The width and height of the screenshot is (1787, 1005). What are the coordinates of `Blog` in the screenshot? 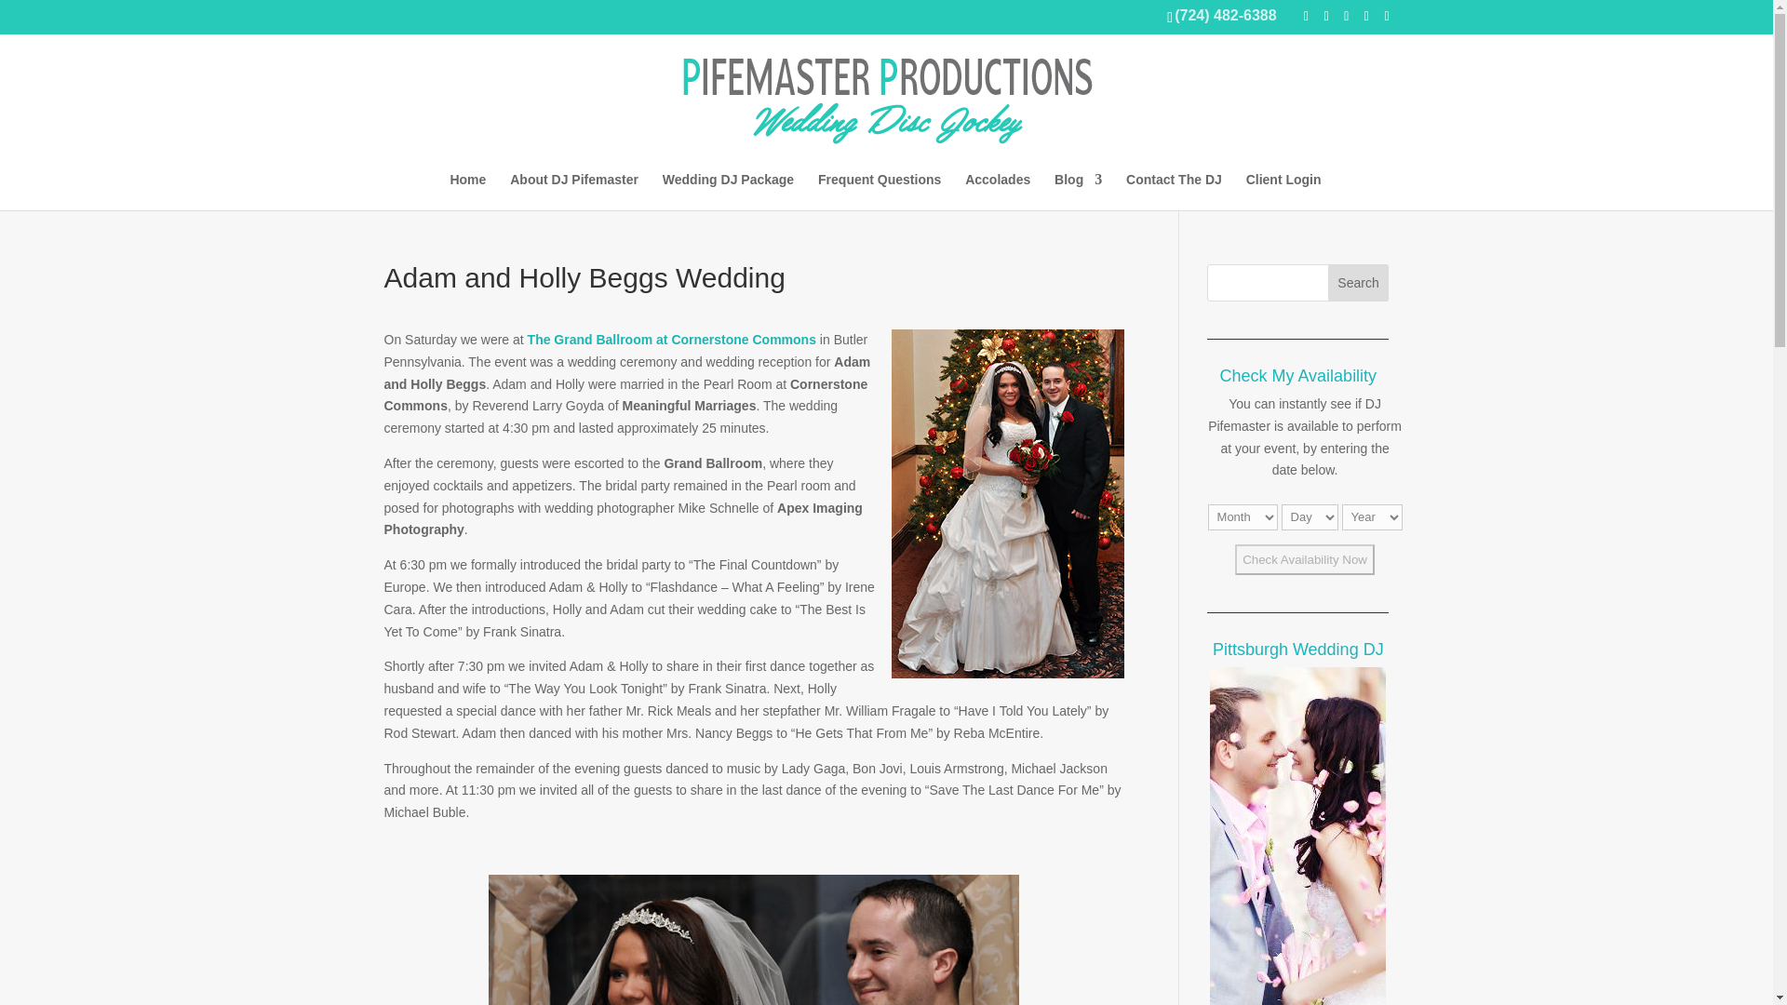 It's located at (1078, 191).